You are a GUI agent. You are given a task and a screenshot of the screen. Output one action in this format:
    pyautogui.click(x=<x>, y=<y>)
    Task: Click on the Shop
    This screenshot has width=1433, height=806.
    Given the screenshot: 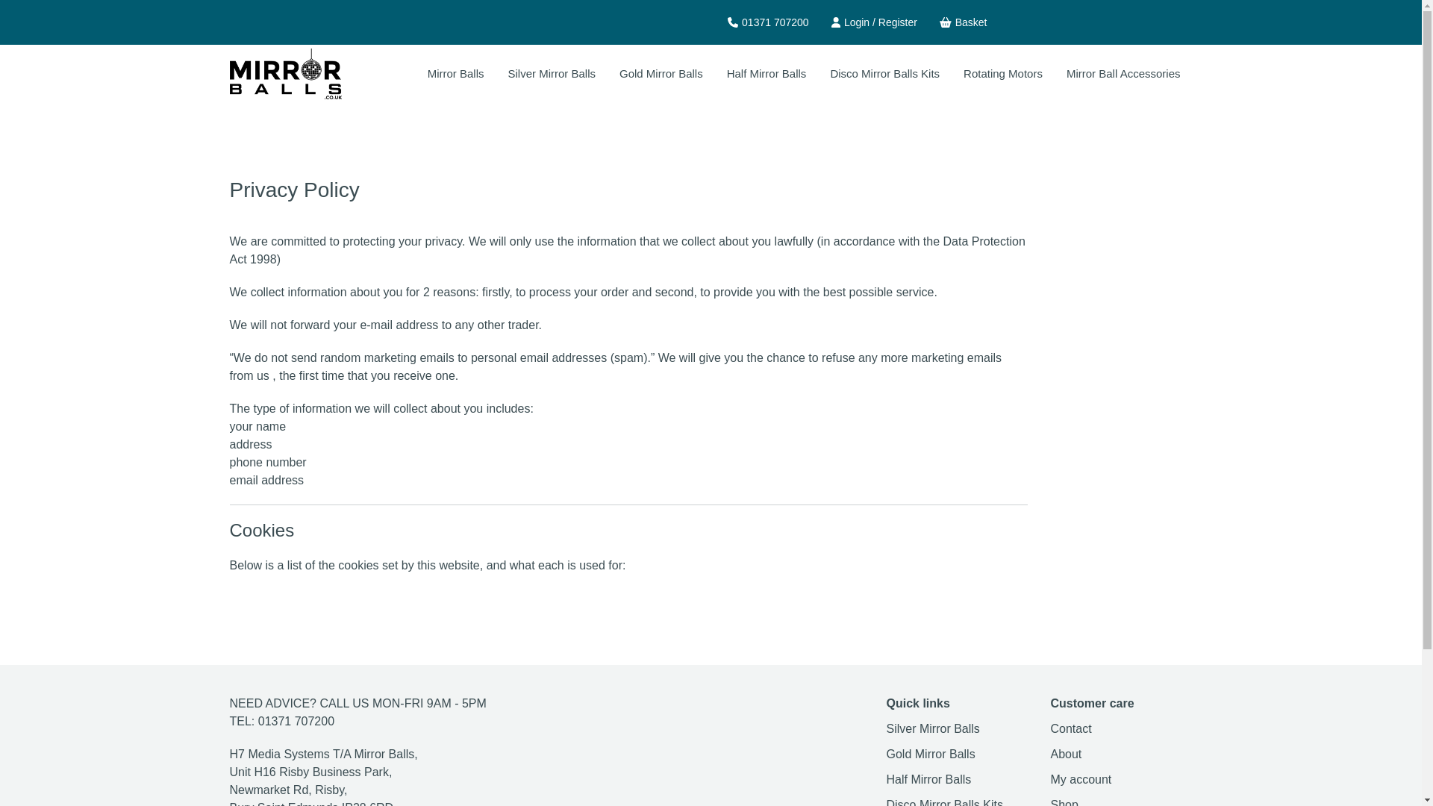 What is the action you would take?
    pyautogui.click(x=1064, y=802)
    